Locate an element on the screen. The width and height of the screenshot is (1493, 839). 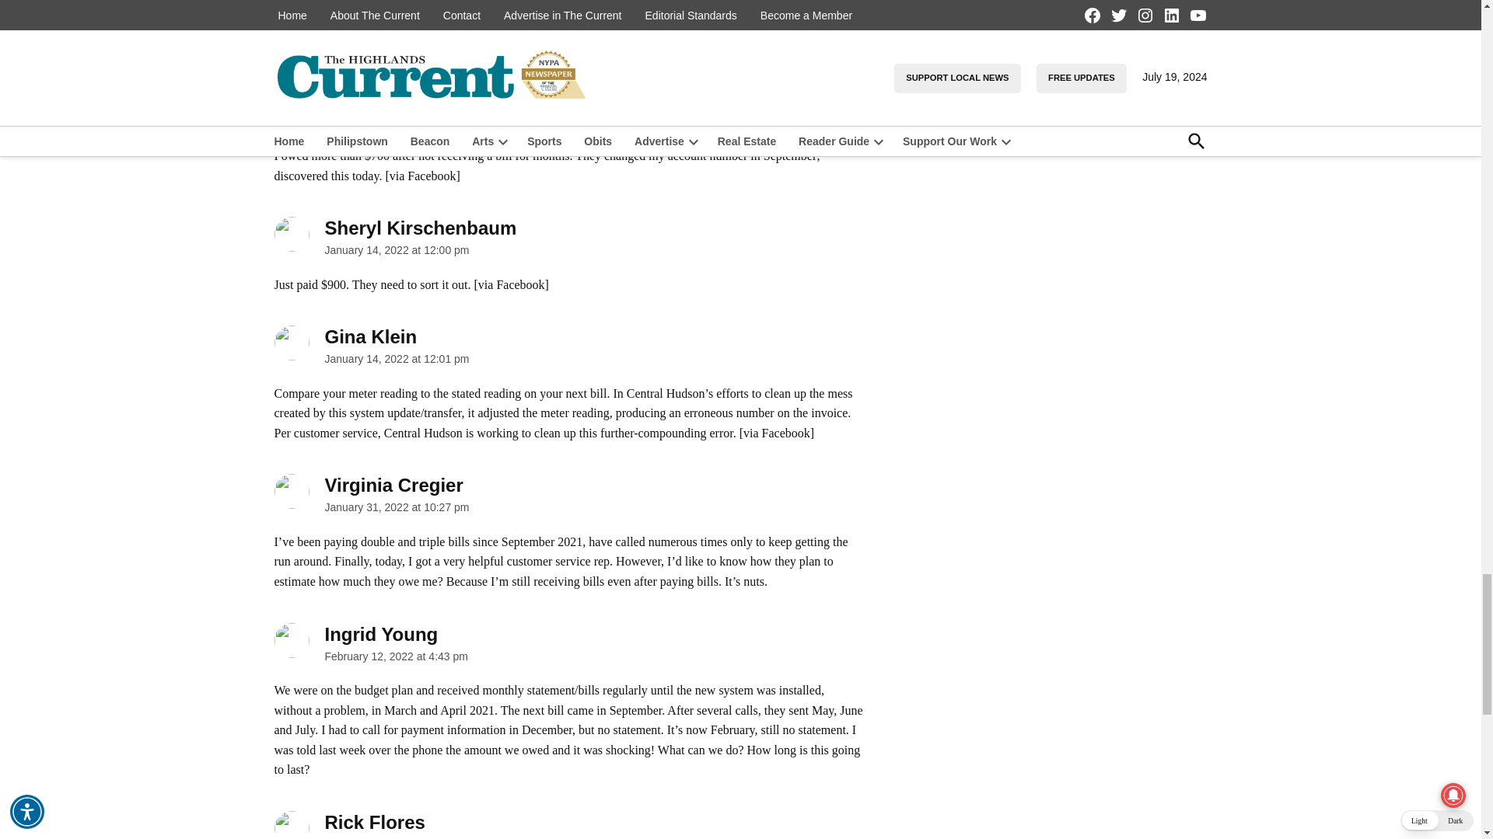
January 14, 2022 at 12:01 pm is located at coordinates (397, 358).